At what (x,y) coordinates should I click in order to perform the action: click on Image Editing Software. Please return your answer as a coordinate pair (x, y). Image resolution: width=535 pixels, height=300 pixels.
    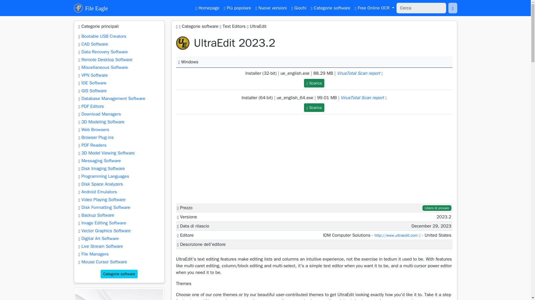
    Looking at the image, I should click on (103, 223).